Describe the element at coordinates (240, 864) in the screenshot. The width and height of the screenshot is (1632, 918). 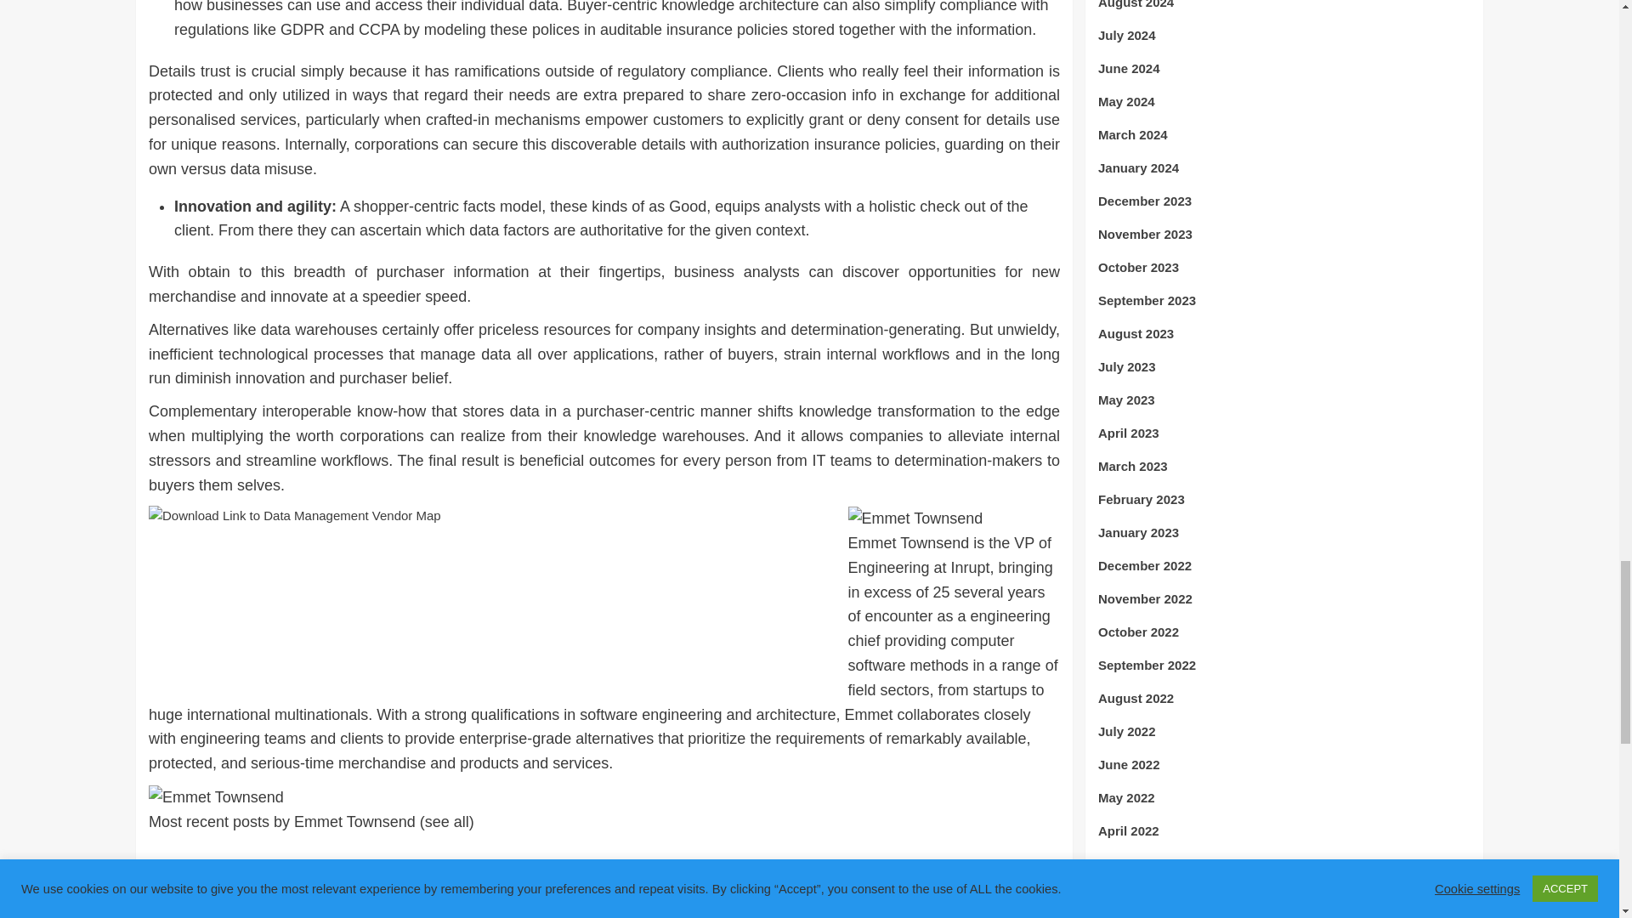
I see `data` at that location.